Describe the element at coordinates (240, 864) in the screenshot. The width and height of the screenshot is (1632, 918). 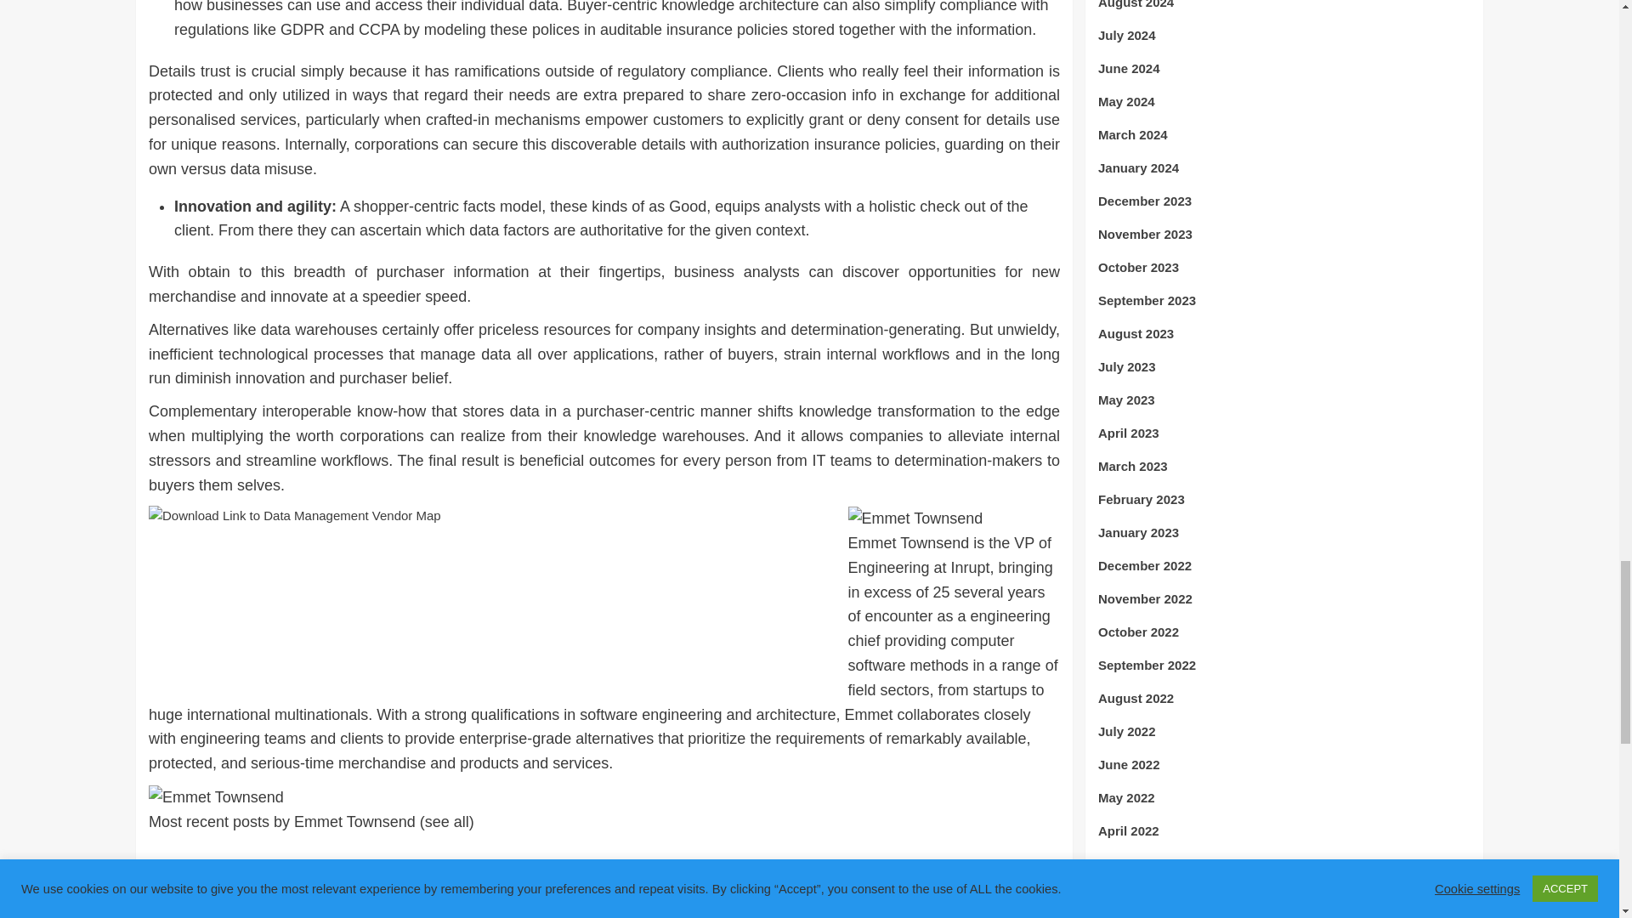
I see `data` at that location.